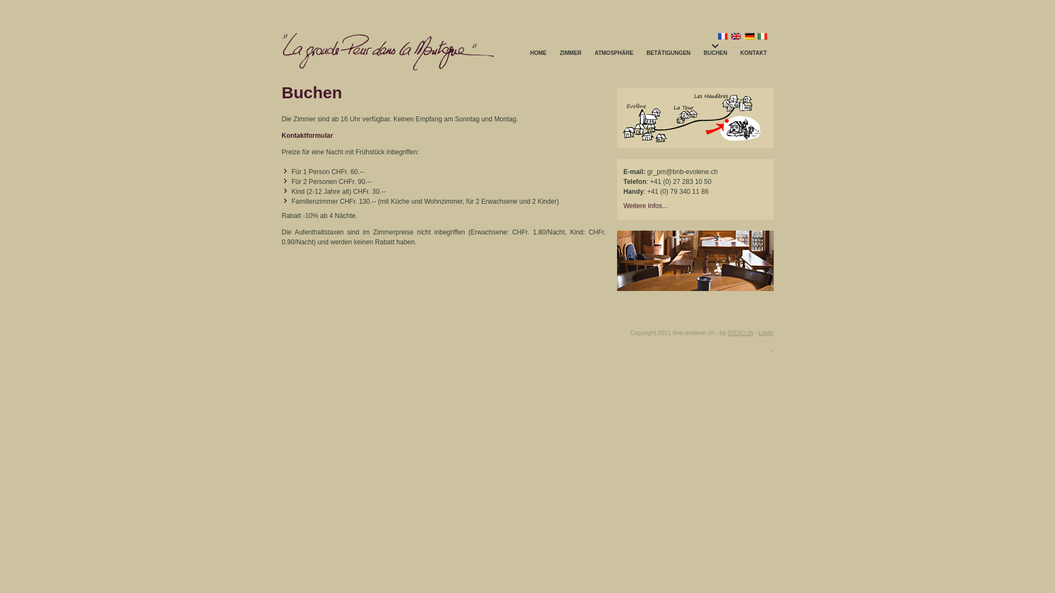 The height and width of the screenshot is (593, 1055). Describe the element at coordinates (695, 300) in the screenshot. I see `esprit5` at that location.